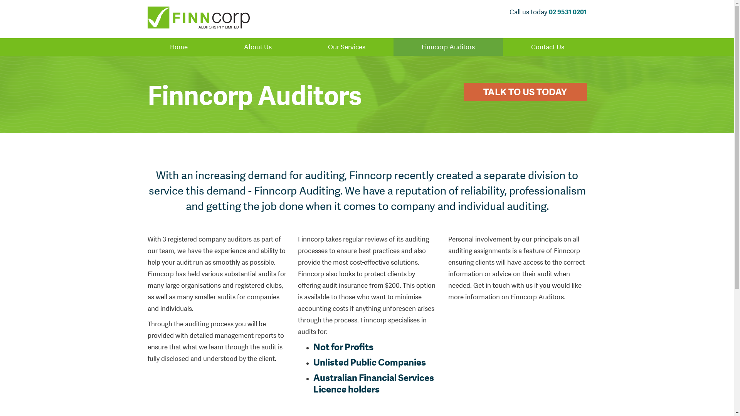 This screenshot has height=416, width=740. Describe the element at coordinates (258, 47) in the screenshot. I see `About Us` at that location.